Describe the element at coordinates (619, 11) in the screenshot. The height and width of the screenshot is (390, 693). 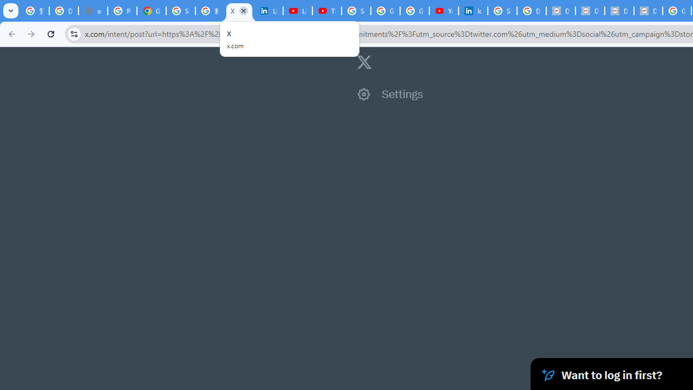
I see `Data Privacy Framework` at that location.